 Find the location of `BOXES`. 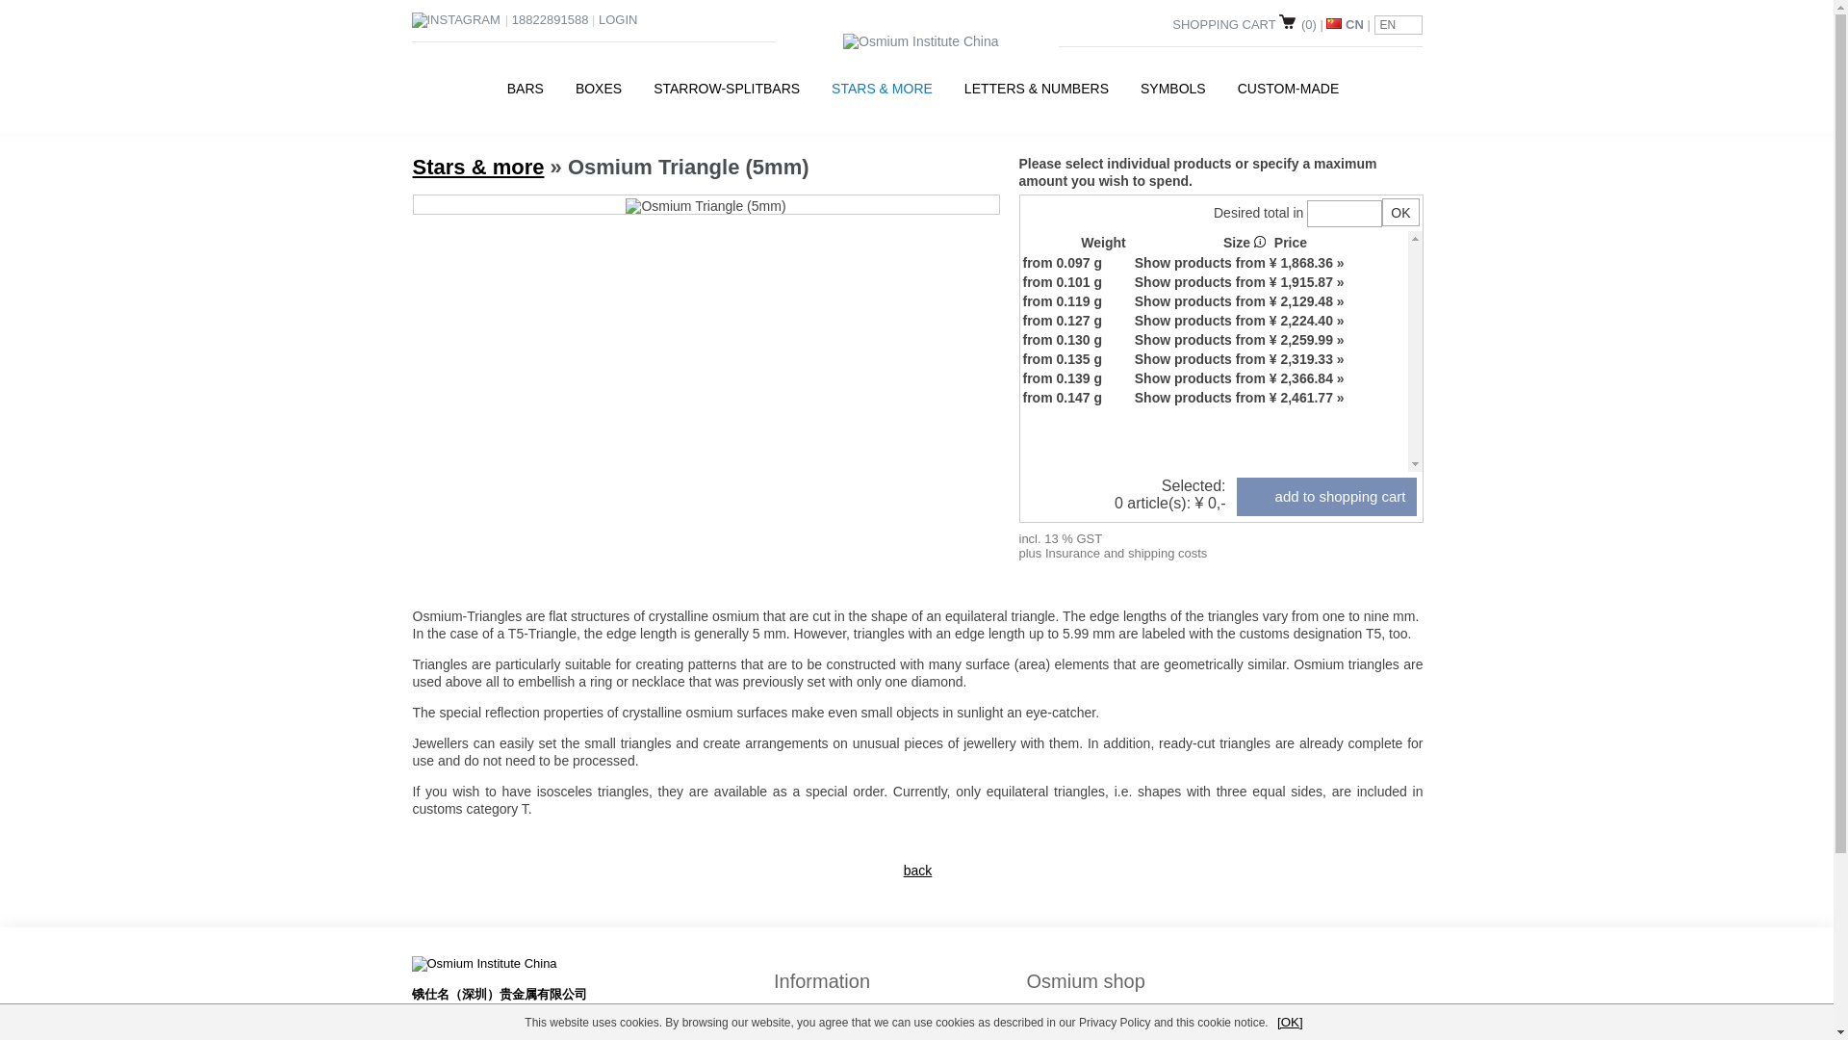

BOXES is located at coordinates (599, 89).